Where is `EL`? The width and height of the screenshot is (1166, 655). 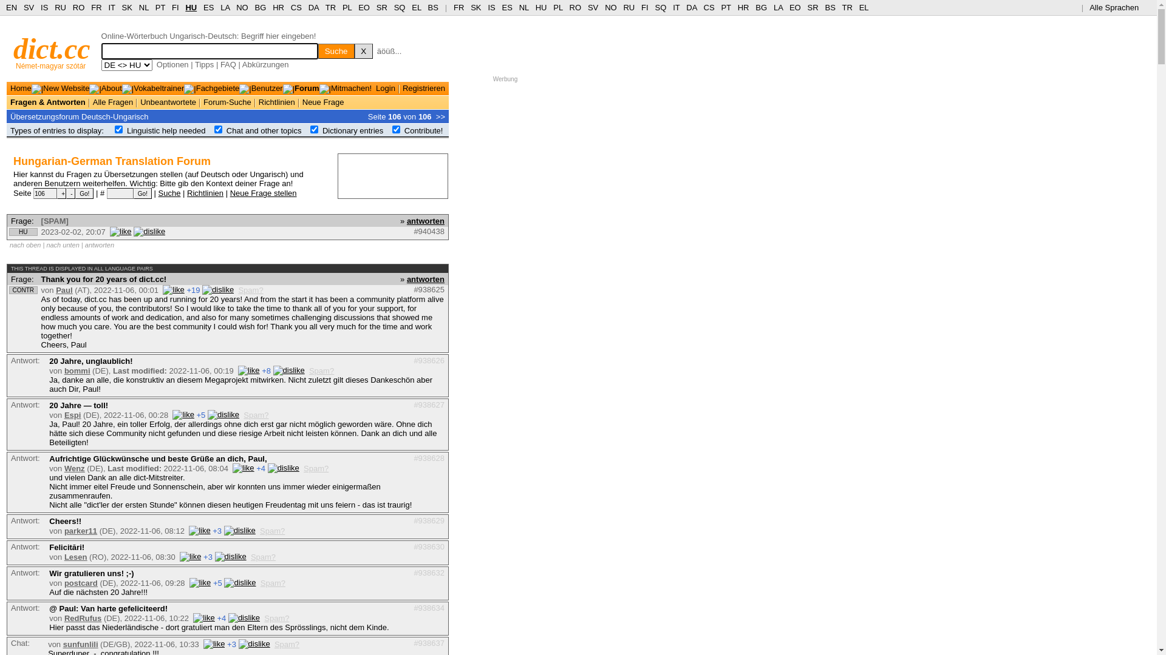 EL is located at coordinates (864, 7).